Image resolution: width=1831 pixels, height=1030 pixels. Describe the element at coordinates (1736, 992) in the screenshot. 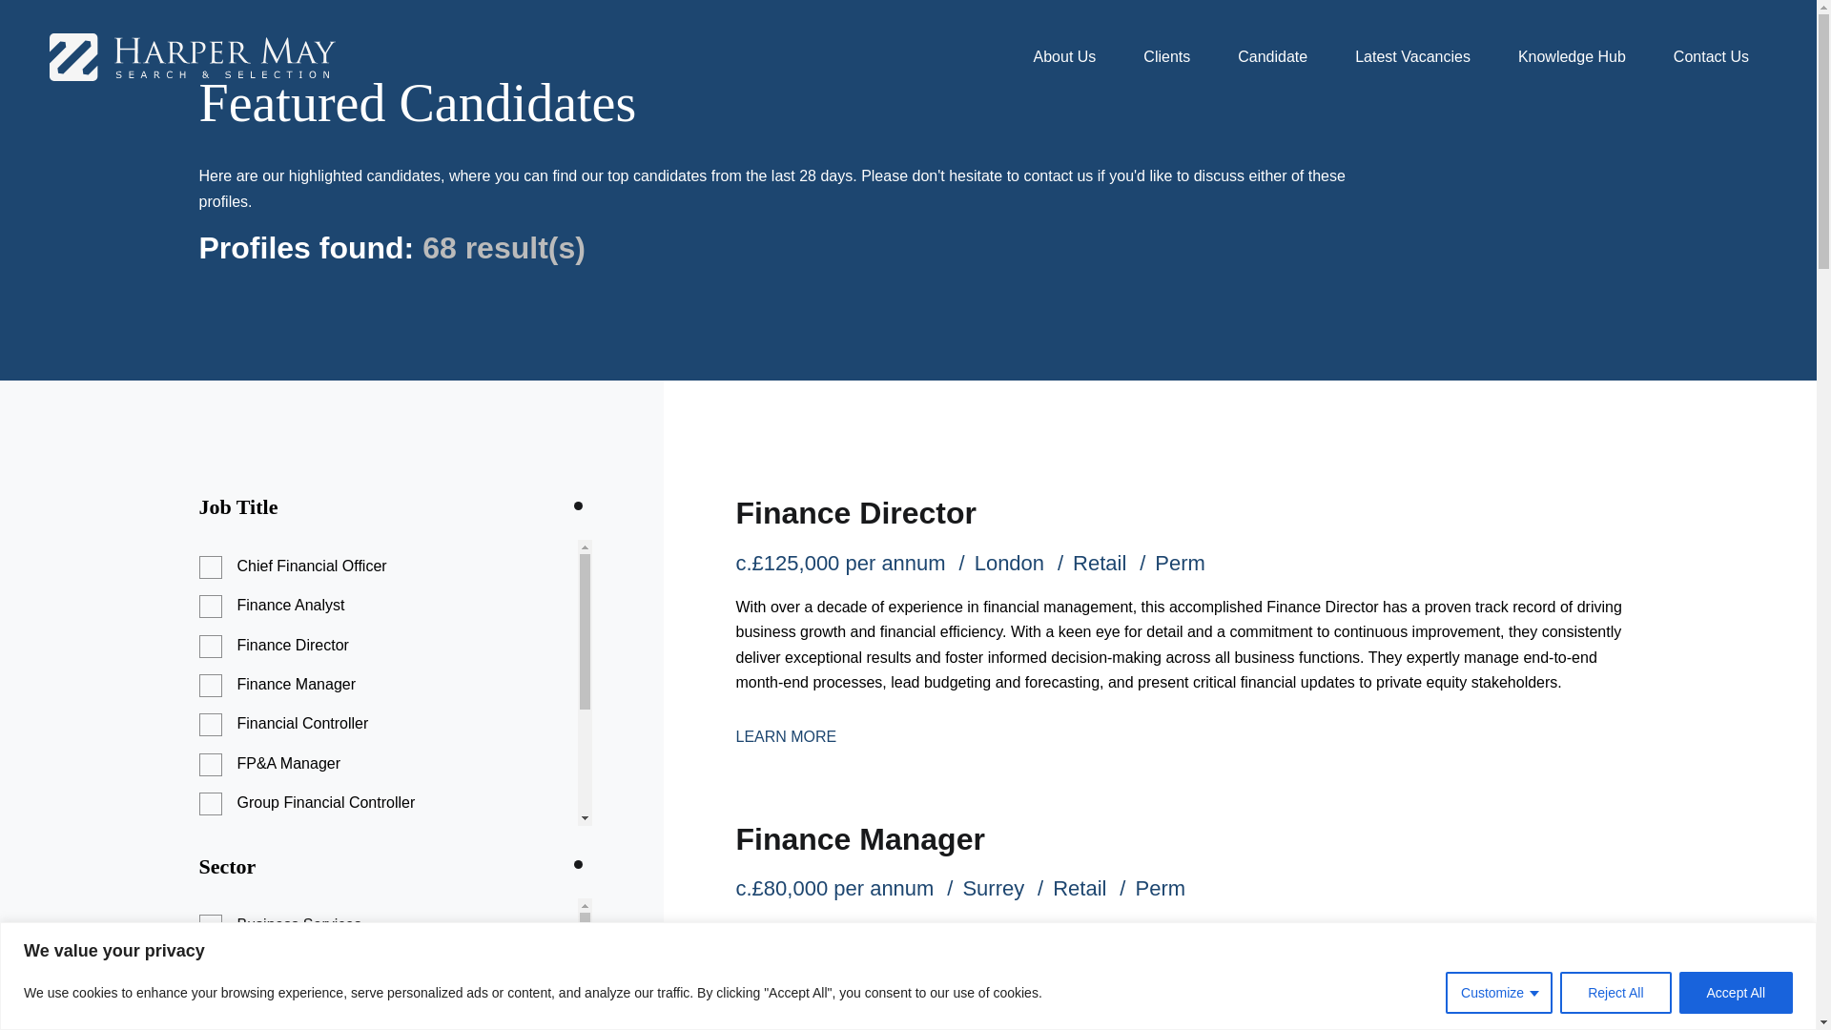

I see `Accept All` at that location.